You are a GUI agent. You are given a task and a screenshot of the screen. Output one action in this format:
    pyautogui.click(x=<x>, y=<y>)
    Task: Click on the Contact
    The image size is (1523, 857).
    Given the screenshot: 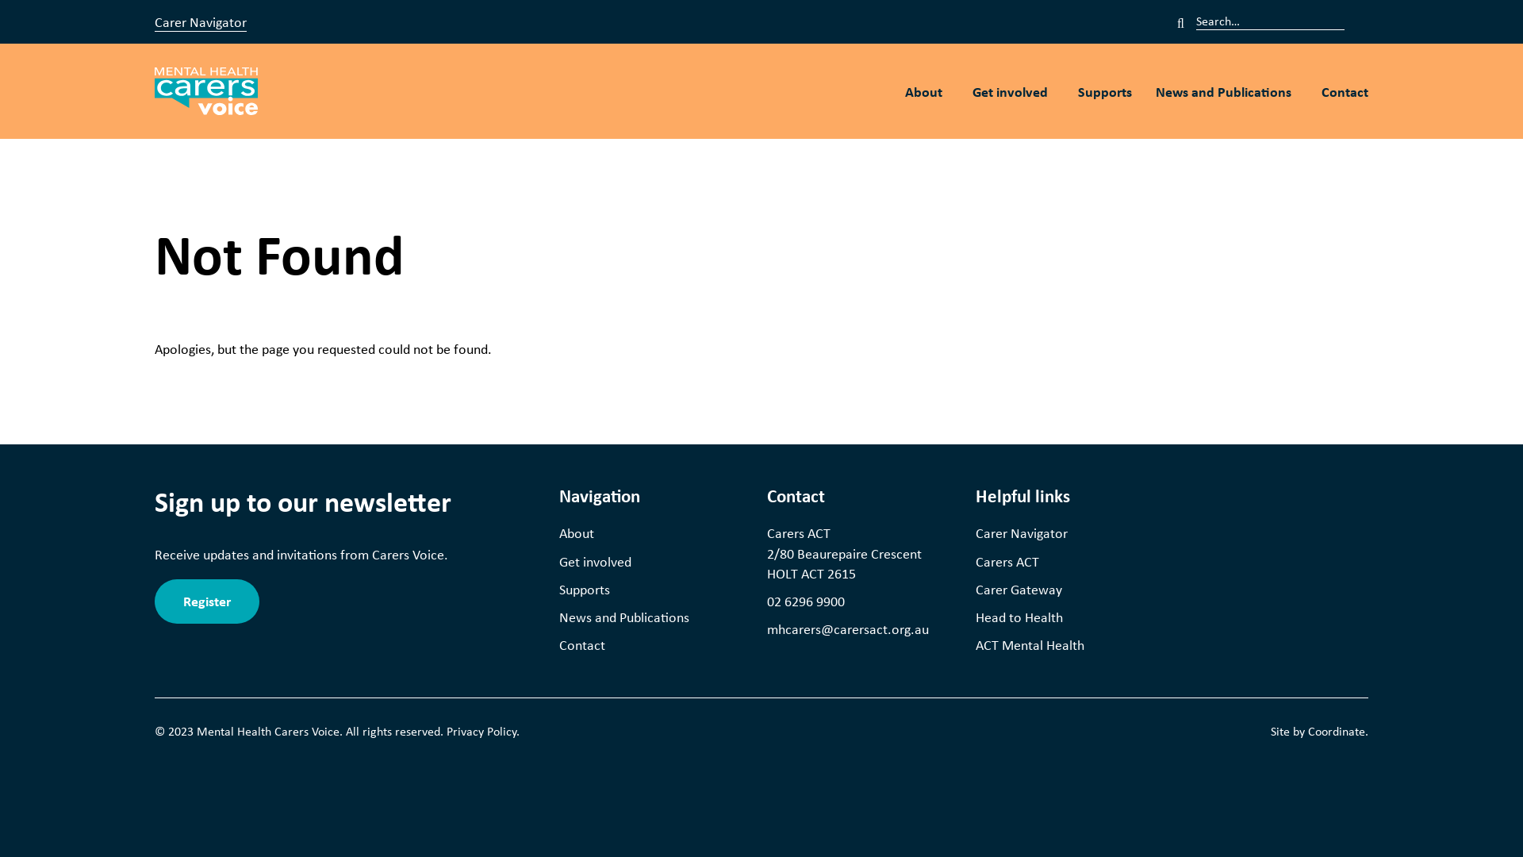 What is the action you would take?
    pyautogui.click(x=1345, y=91)
    